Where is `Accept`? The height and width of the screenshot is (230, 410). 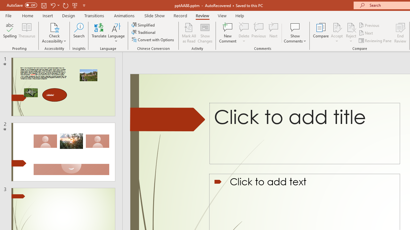 Accept is located at coordinates (337, 33).